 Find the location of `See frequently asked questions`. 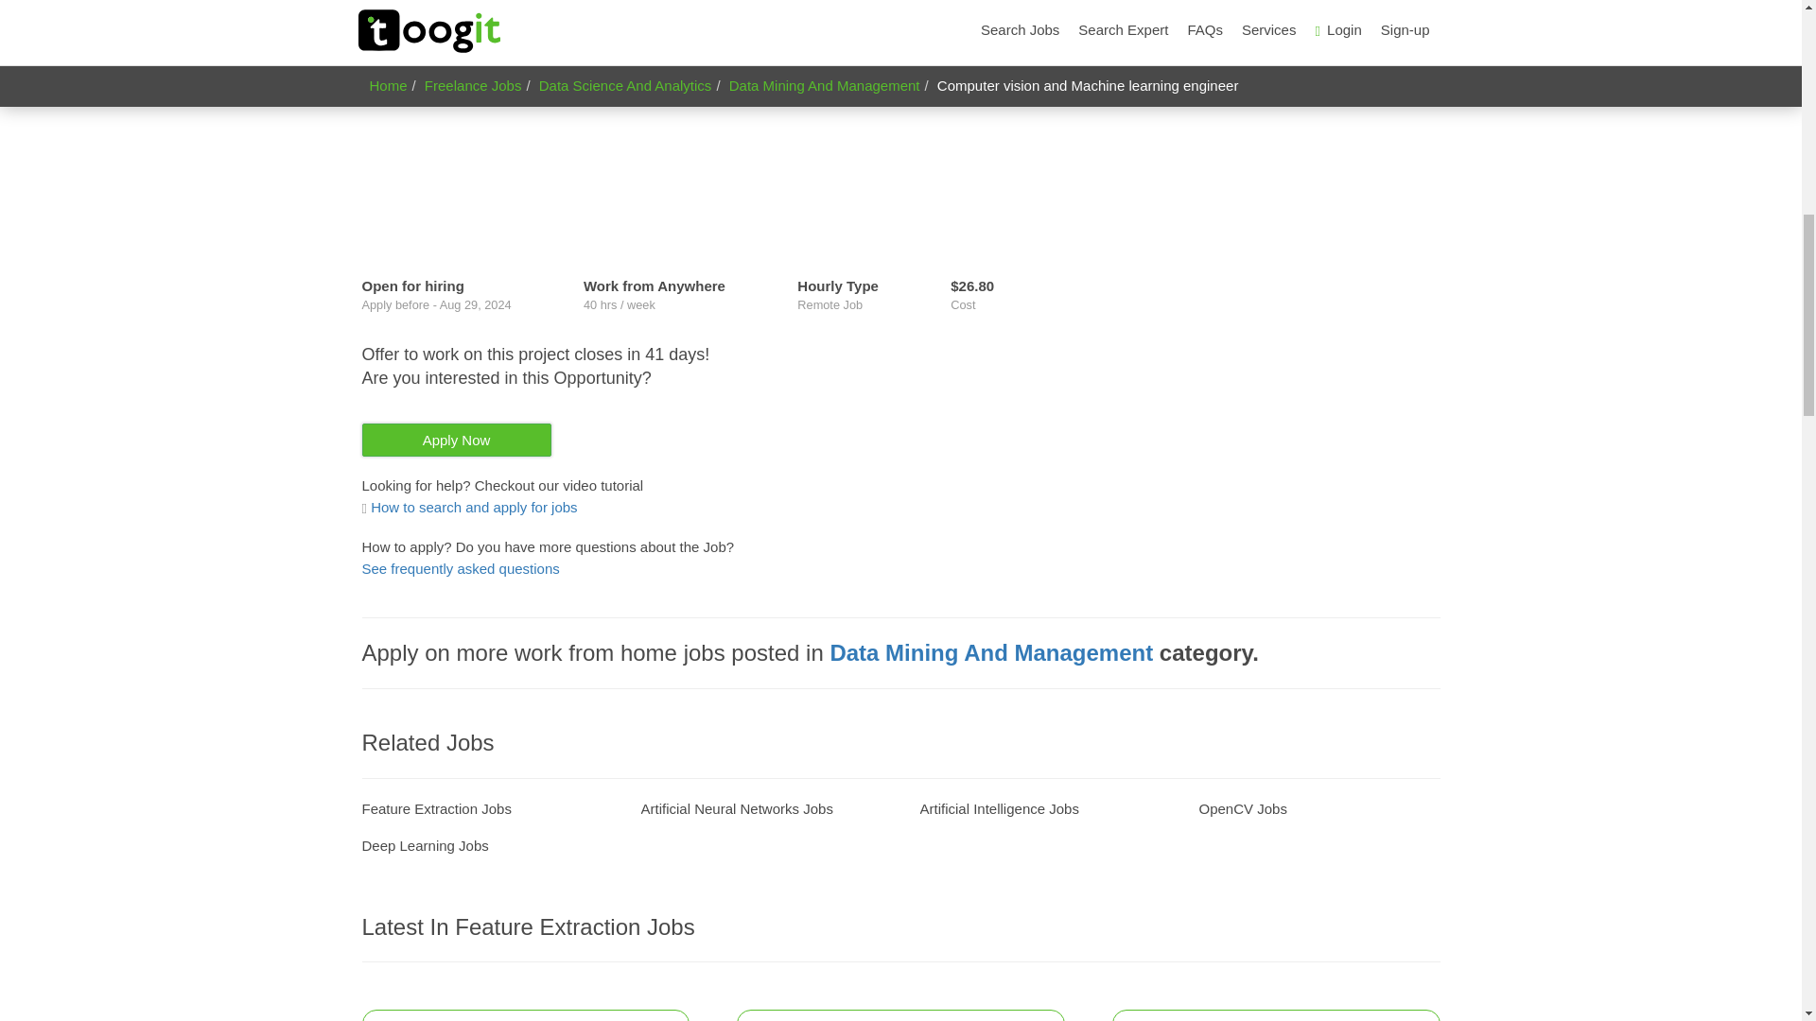

See frequently asked questions is located at coordinates (460, 568).